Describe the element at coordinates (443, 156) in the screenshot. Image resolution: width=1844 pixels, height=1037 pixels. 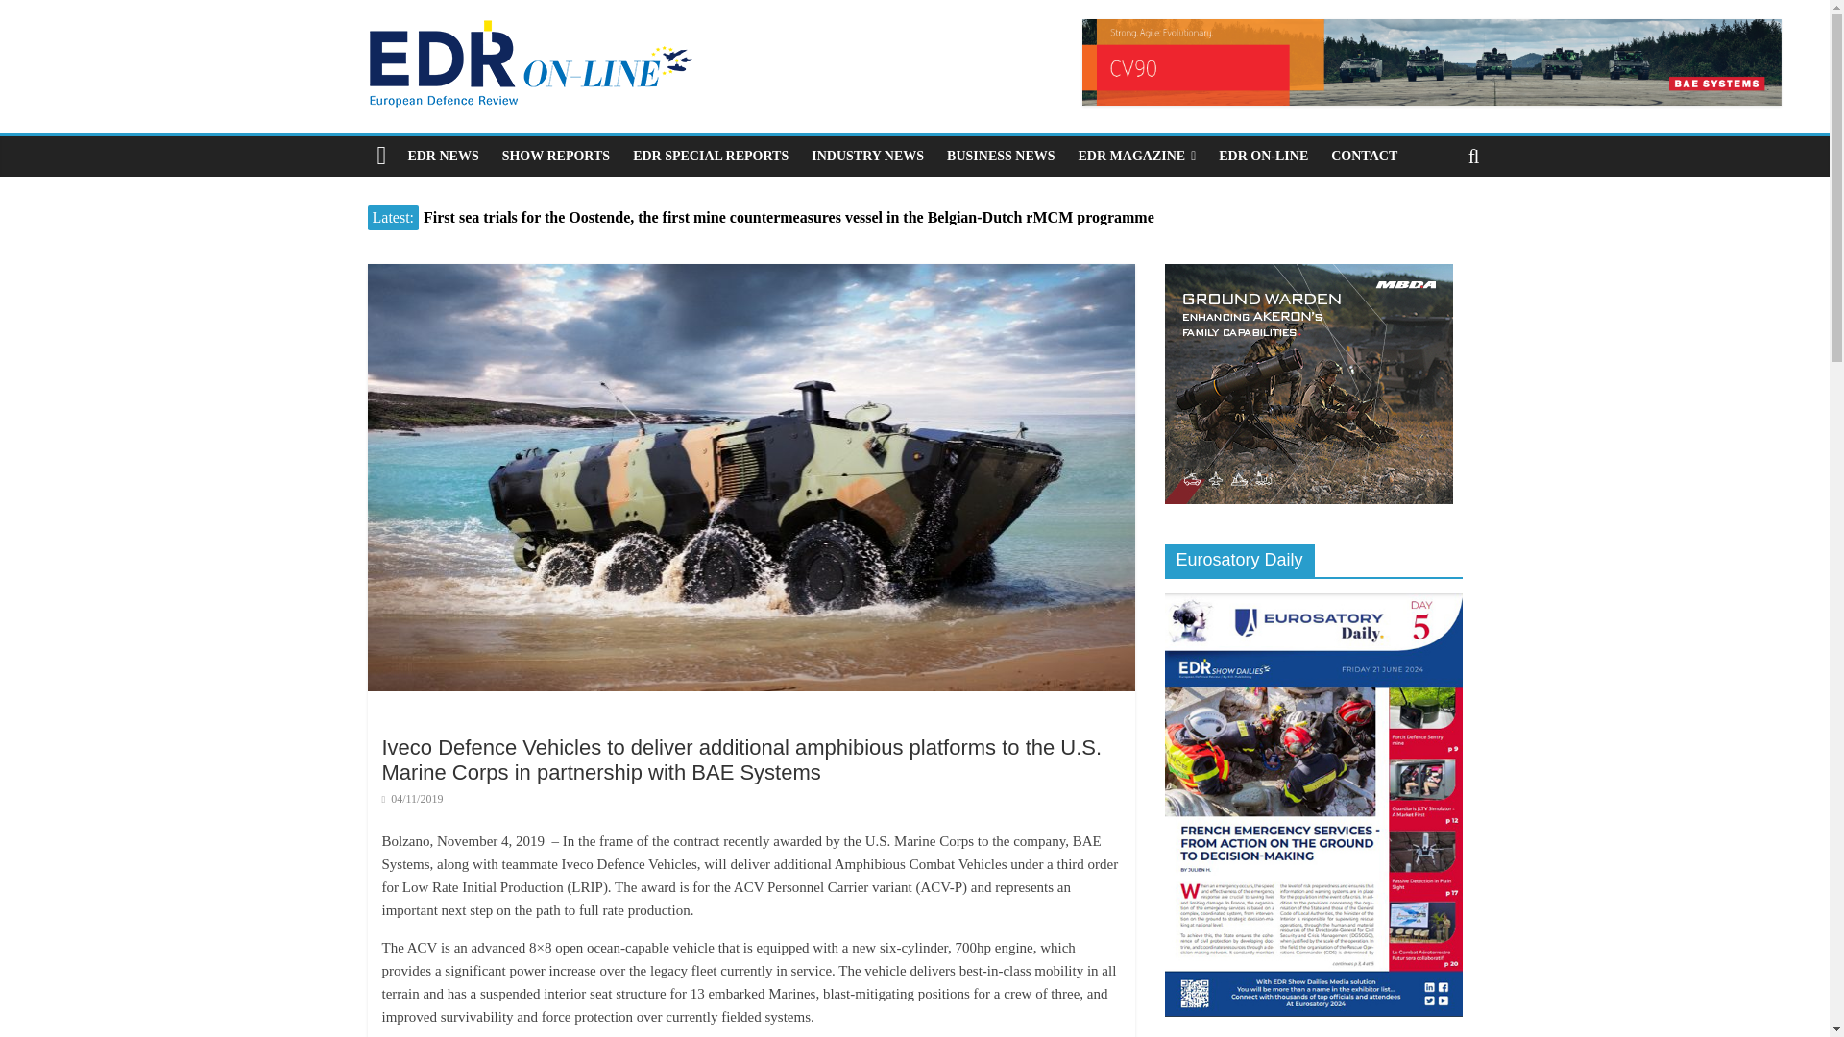
I see `EDR News` at that location.